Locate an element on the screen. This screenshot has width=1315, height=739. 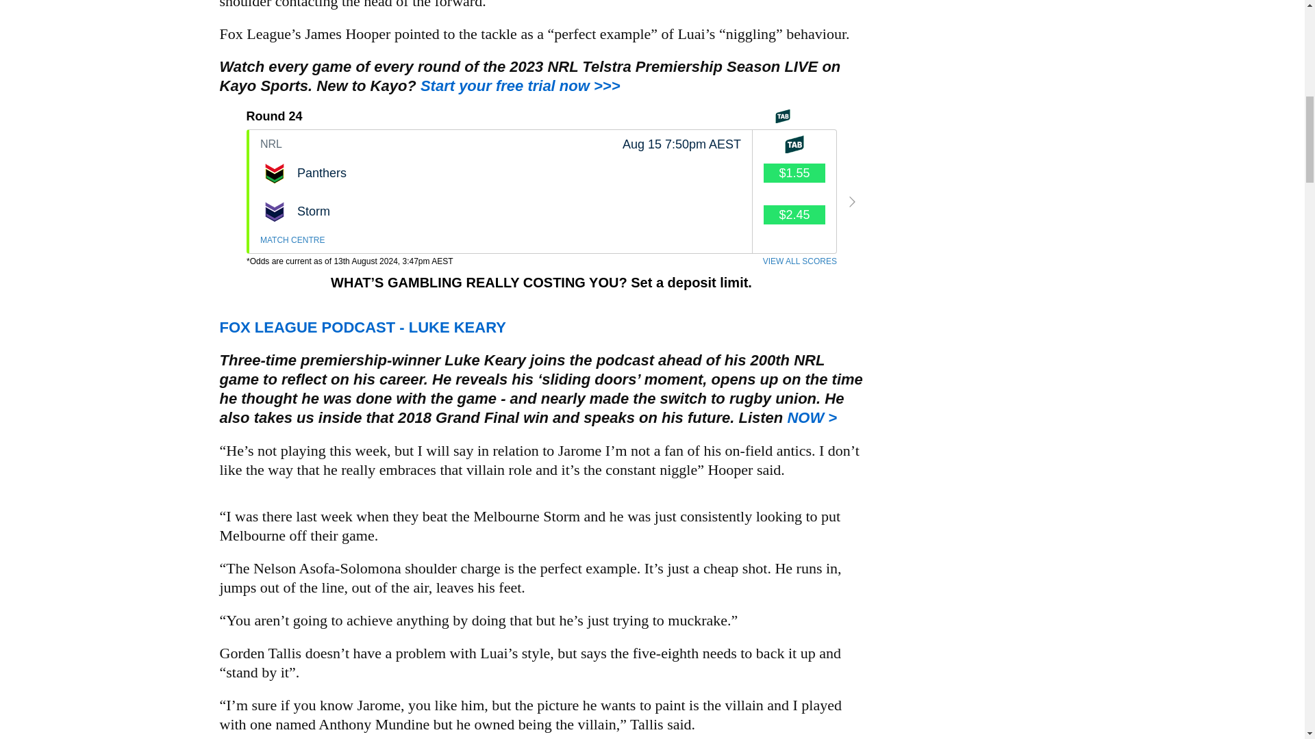
VIEW ALL SCORES is located at coordinates (521, 86).